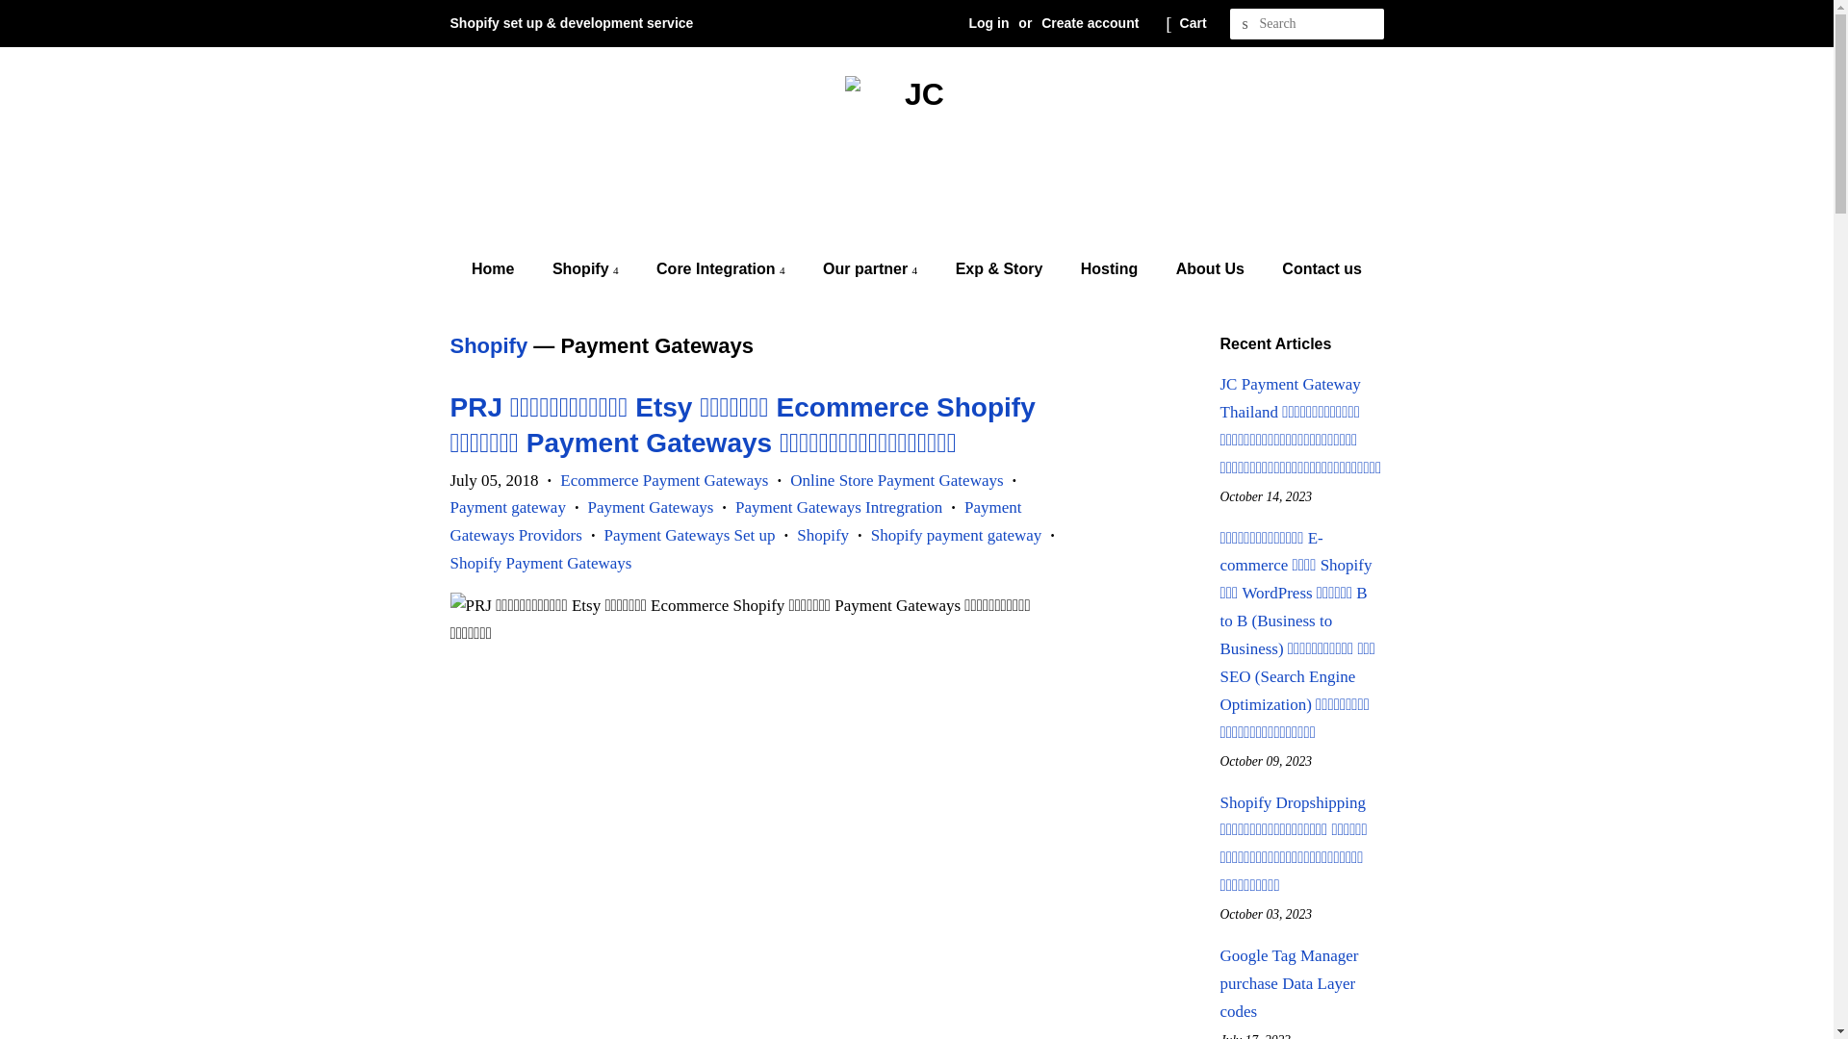  Describe the element at coordinates (1315, 269) in the screenshot. I see `Contact us` at that location.